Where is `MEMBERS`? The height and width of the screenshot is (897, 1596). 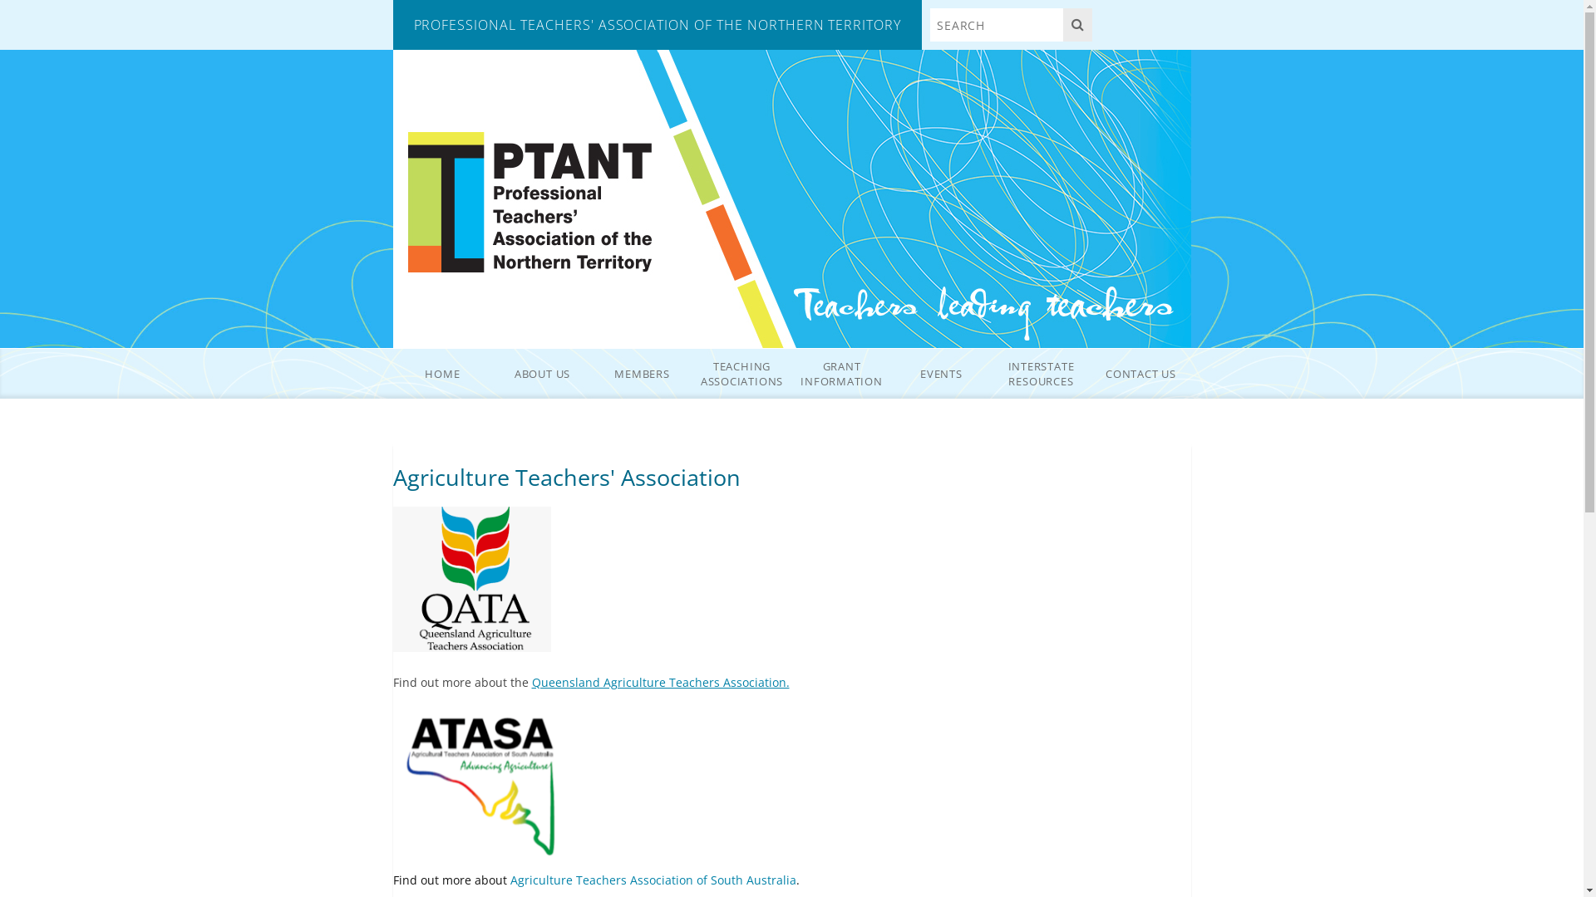 MEMBERS is located at coordinates (642, 374).